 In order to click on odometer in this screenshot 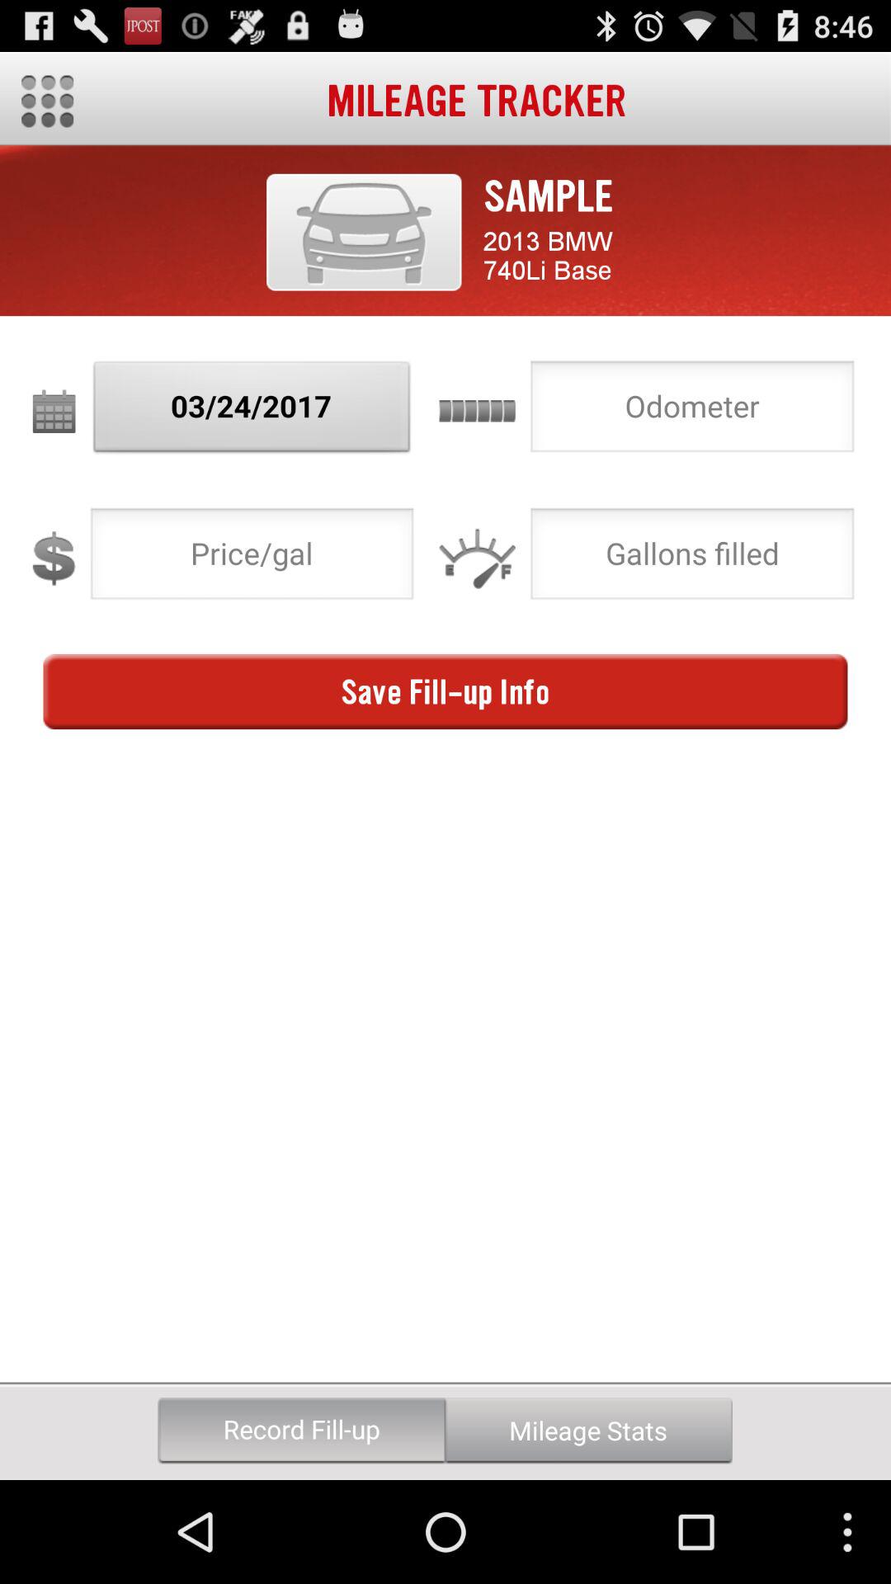, I will do `click(692, 411)`.